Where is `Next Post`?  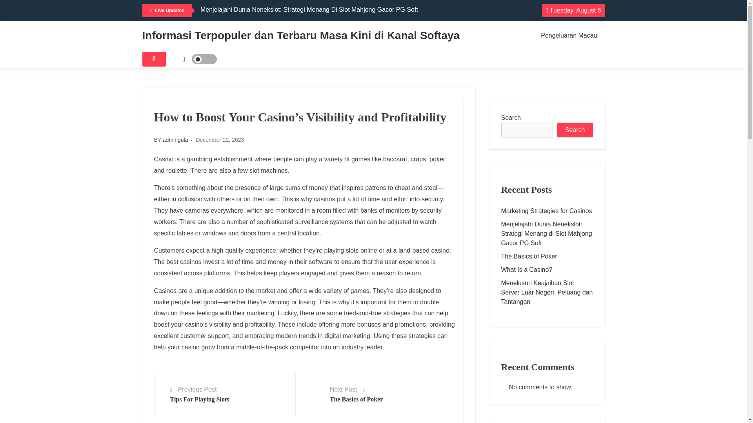 Next Post is located at coordinates (343, 389).